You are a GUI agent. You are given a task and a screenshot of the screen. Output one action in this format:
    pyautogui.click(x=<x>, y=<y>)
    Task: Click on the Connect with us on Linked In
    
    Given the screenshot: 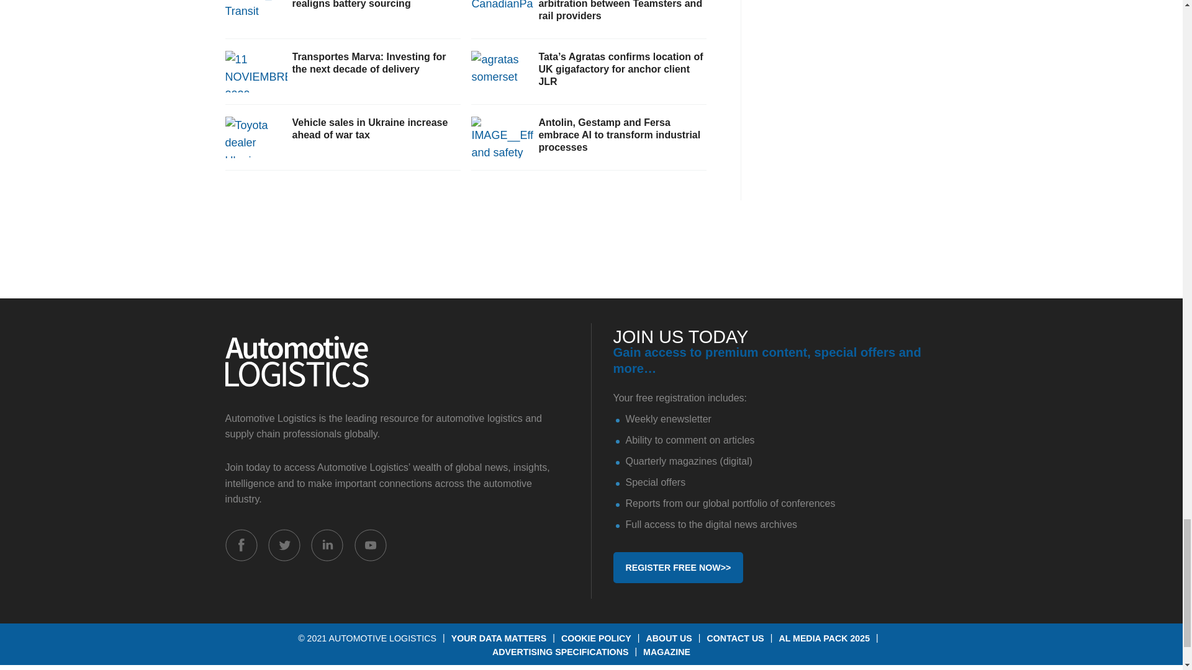 What is the action you would take?
    pyautogui.click(x=327, y=545)
    